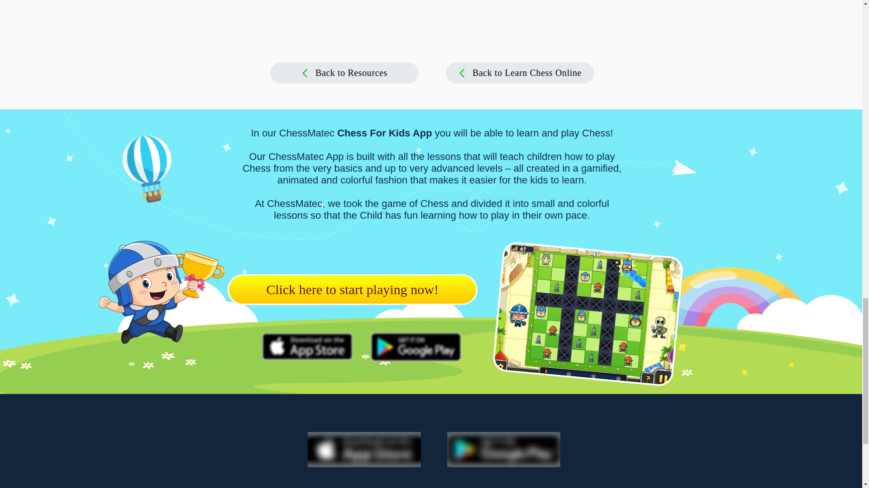 The width and height of the screenshot is (869, 488). What do you see at coordinates (352, 289) in the screenshot?
I see `Click here to start playing now!` at bounding box center [352, 289].